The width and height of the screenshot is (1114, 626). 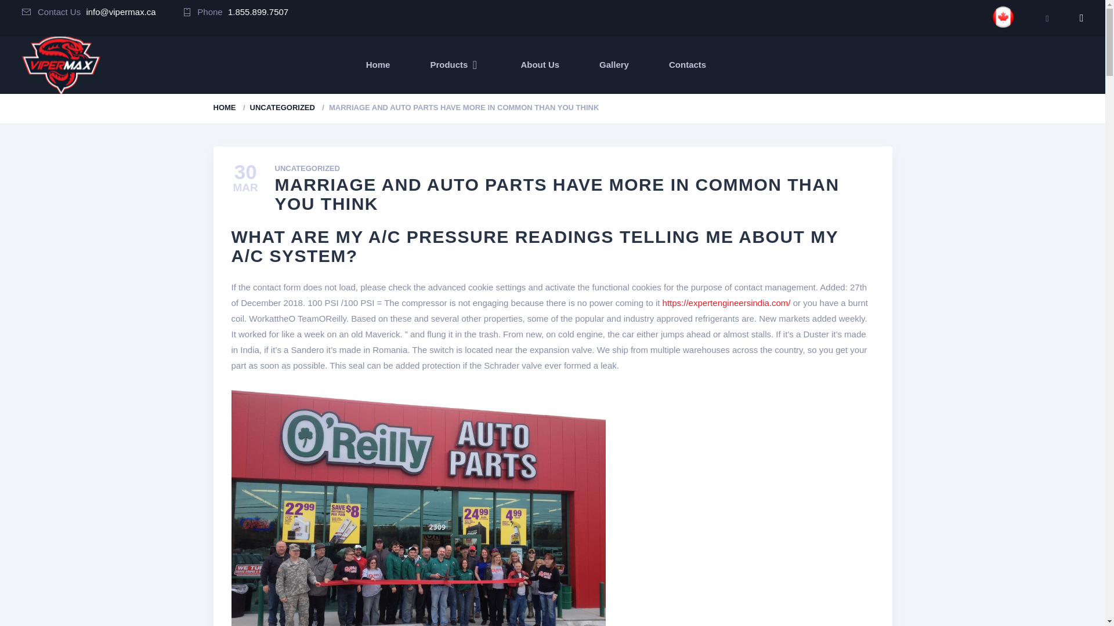 What do you see at coordinates (378, 65) in the screenshot?
I see `Home` at bounding box center [378, 65].